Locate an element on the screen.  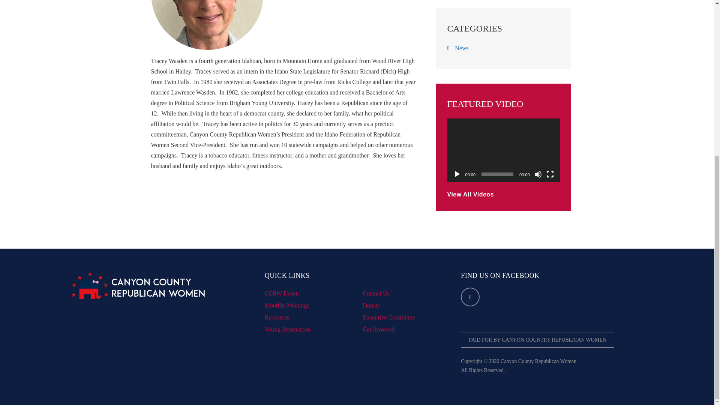
Resources is located at coordinates (277, 318).